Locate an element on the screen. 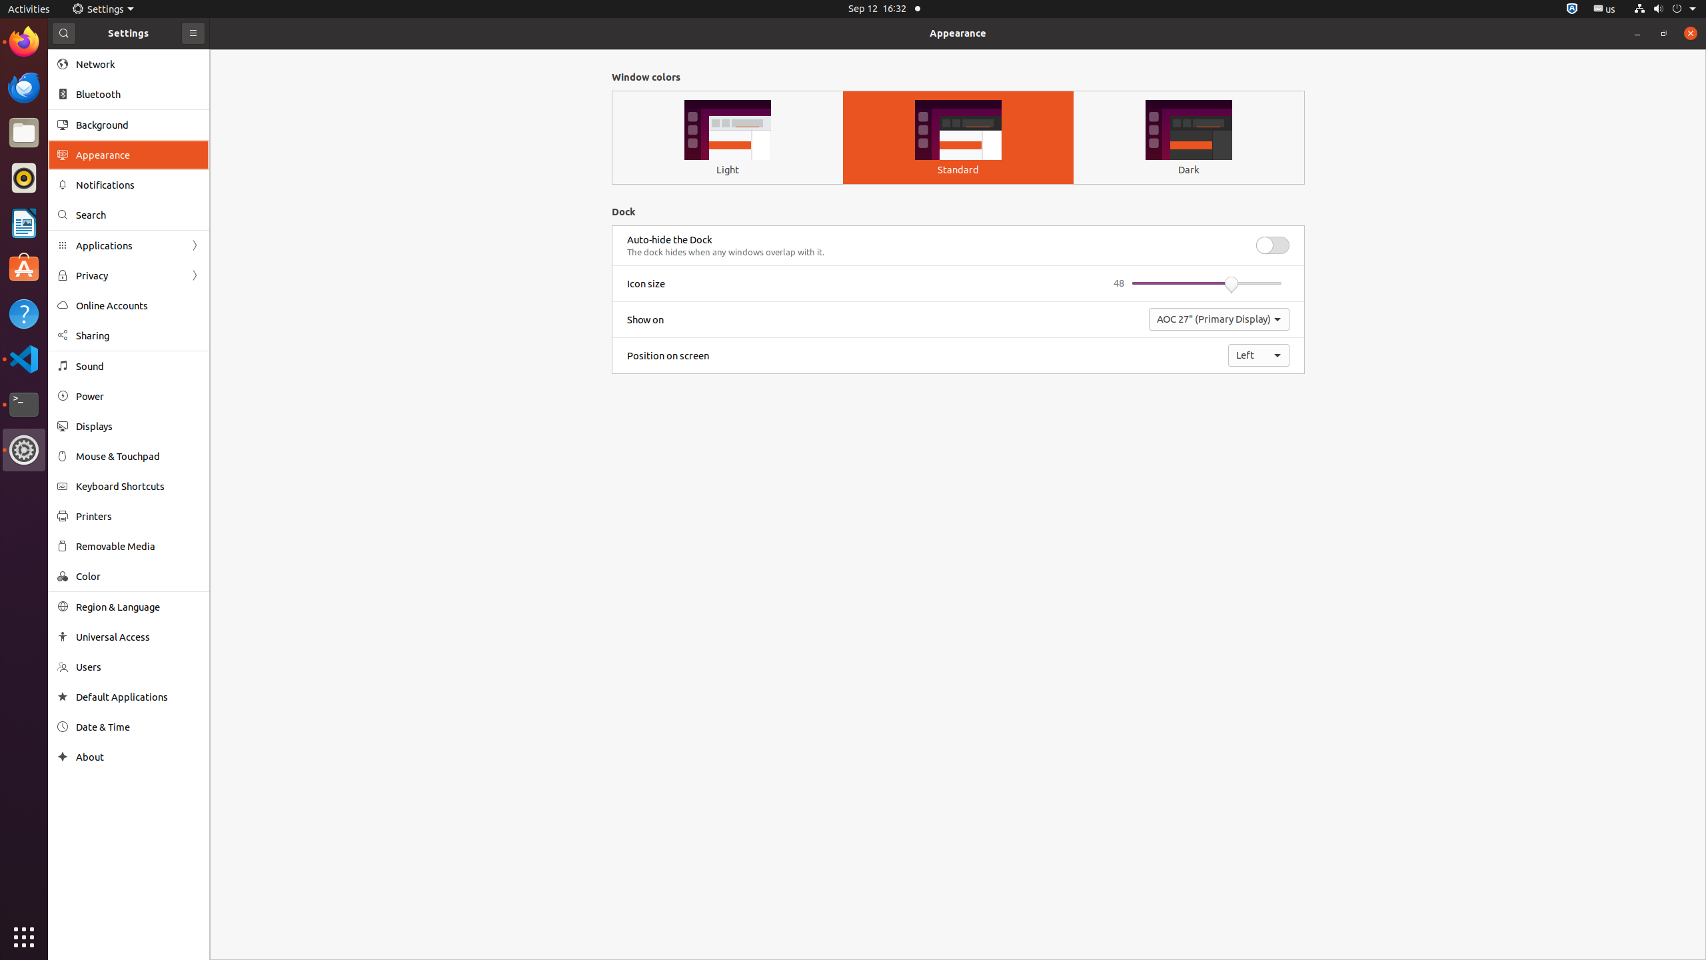  Forward is located at coordinates (195, 276).